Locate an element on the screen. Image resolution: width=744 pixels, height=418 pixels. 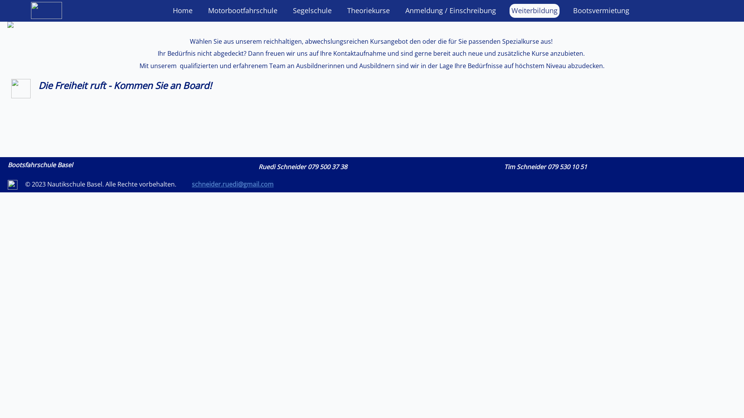
Theoriekurse is located at coordinates (369, 11).